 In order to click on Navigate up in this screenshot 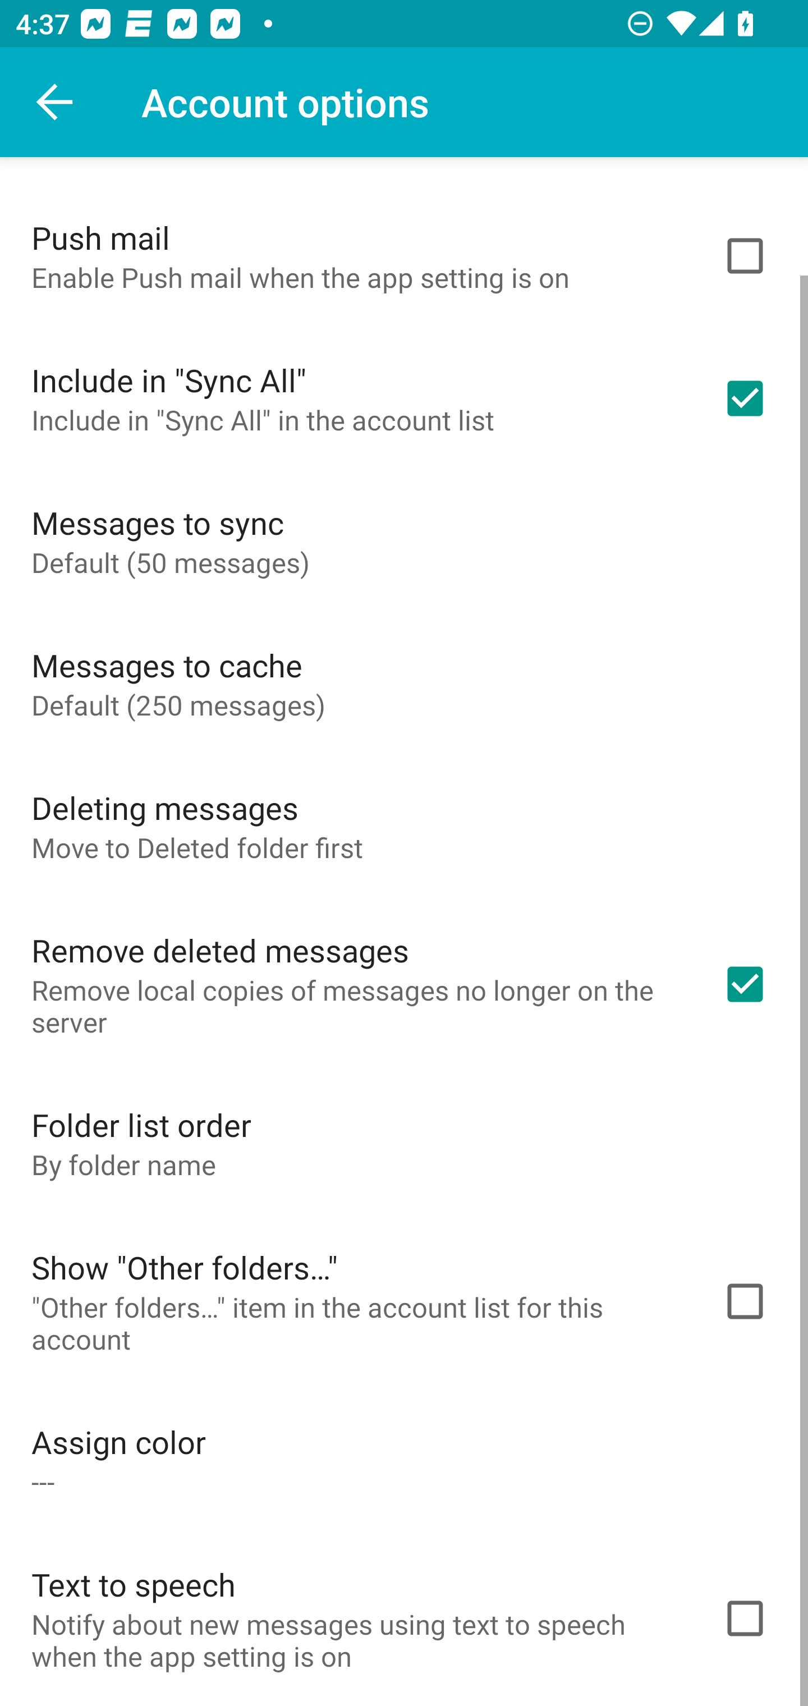, I will do `click(55, 102)`.